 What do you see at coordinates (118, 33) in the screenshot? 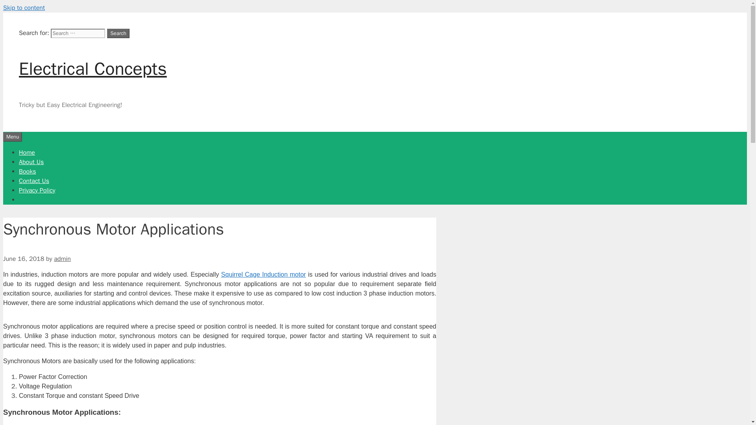
I see `Search` at bounding box center [118, 33].